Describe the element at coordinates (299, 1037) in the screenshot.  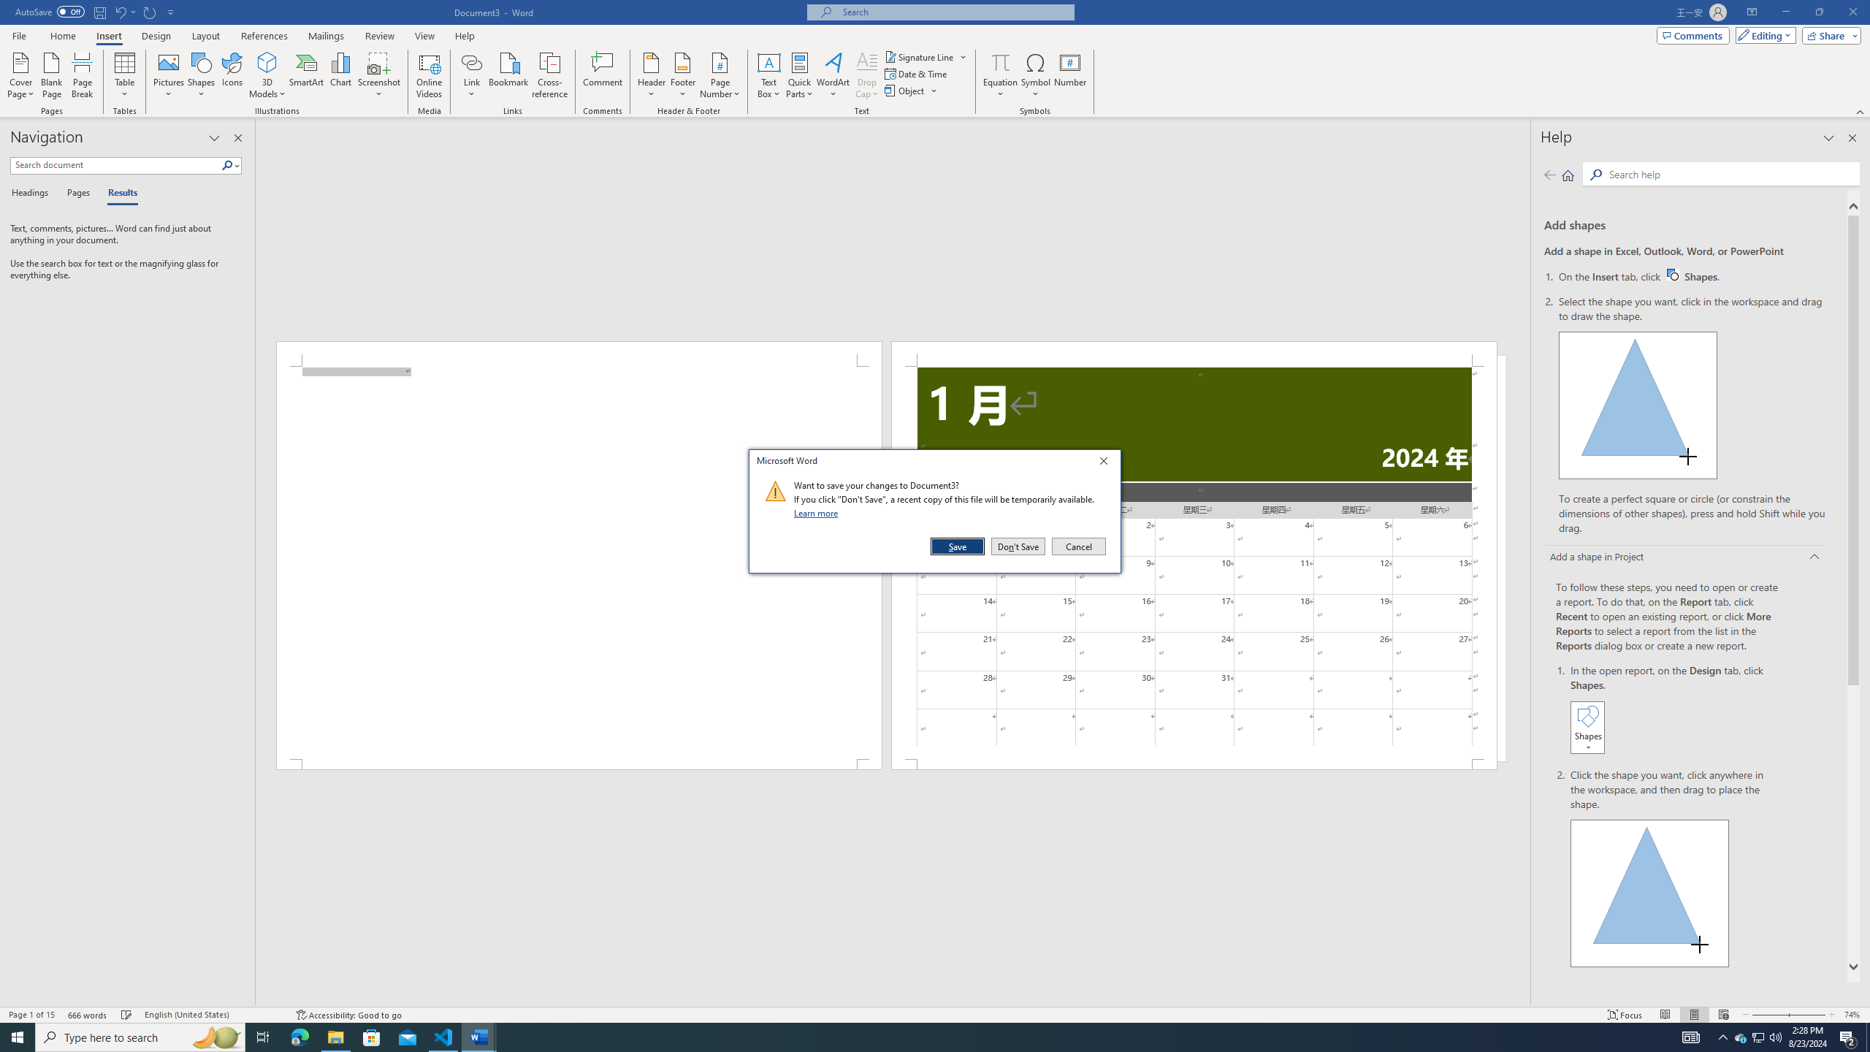
I see `Microsoft Edge` at that location.